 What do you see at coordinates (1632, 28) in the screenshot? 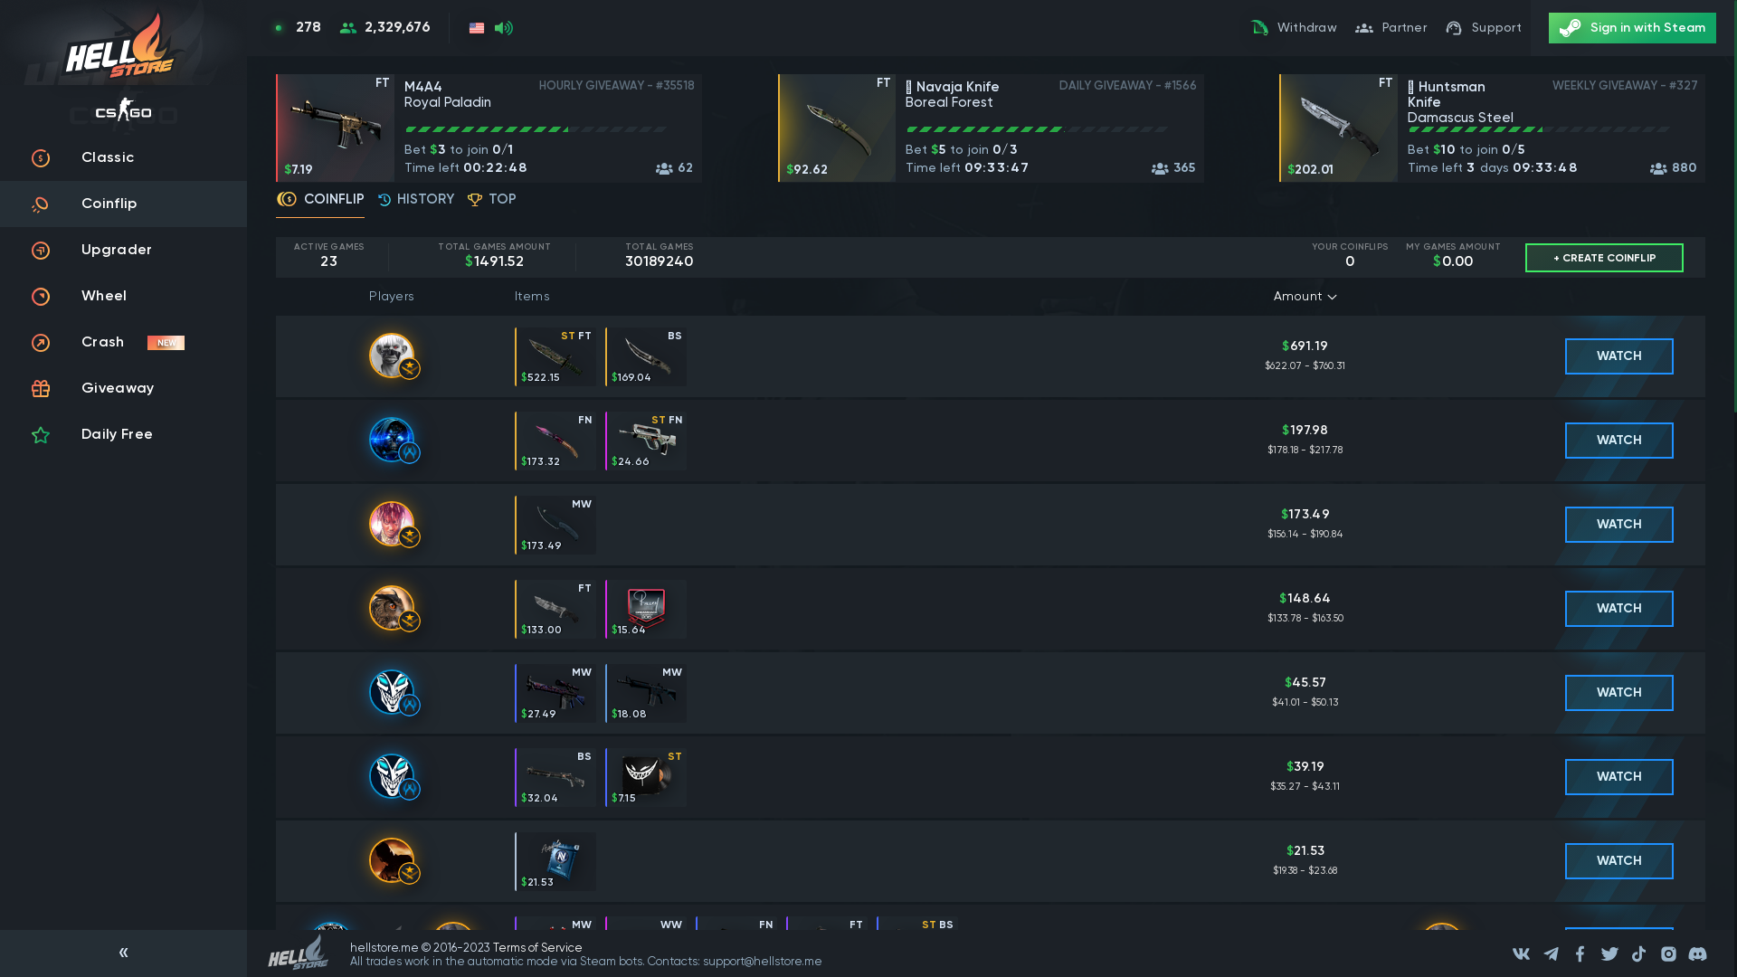
I see `Sign in with Steam` at bounding box center [1632, 28].